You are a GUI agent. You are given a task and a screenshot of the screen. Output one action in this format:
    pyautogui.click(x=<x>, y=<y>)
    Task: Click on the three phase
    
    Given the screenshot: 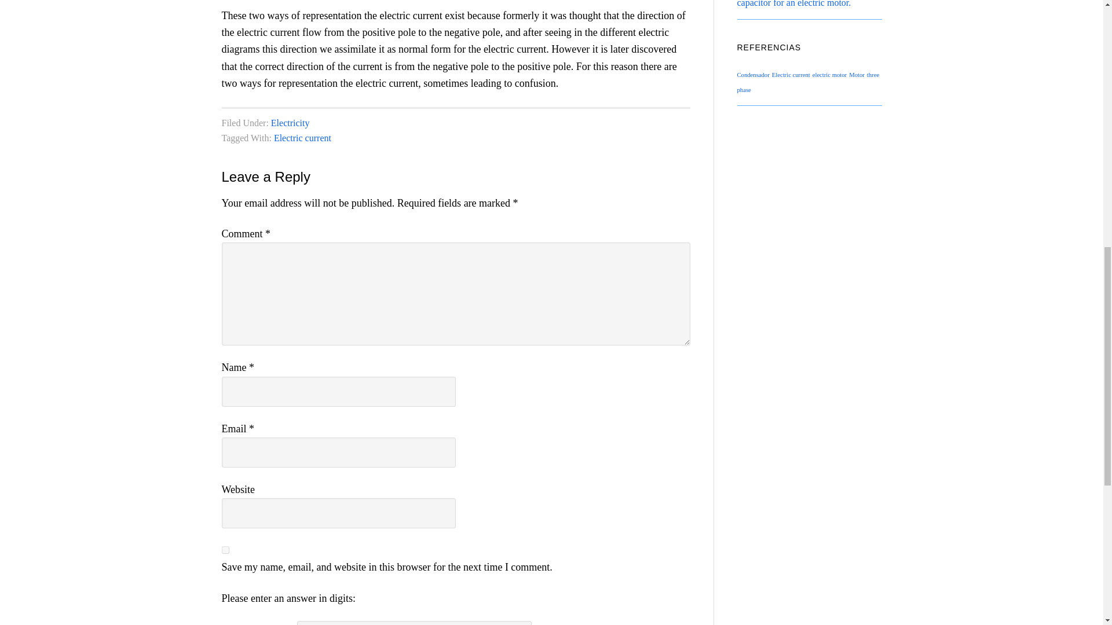 What is the action you would take?
    pyautogui.click(x=807, y=82)
    